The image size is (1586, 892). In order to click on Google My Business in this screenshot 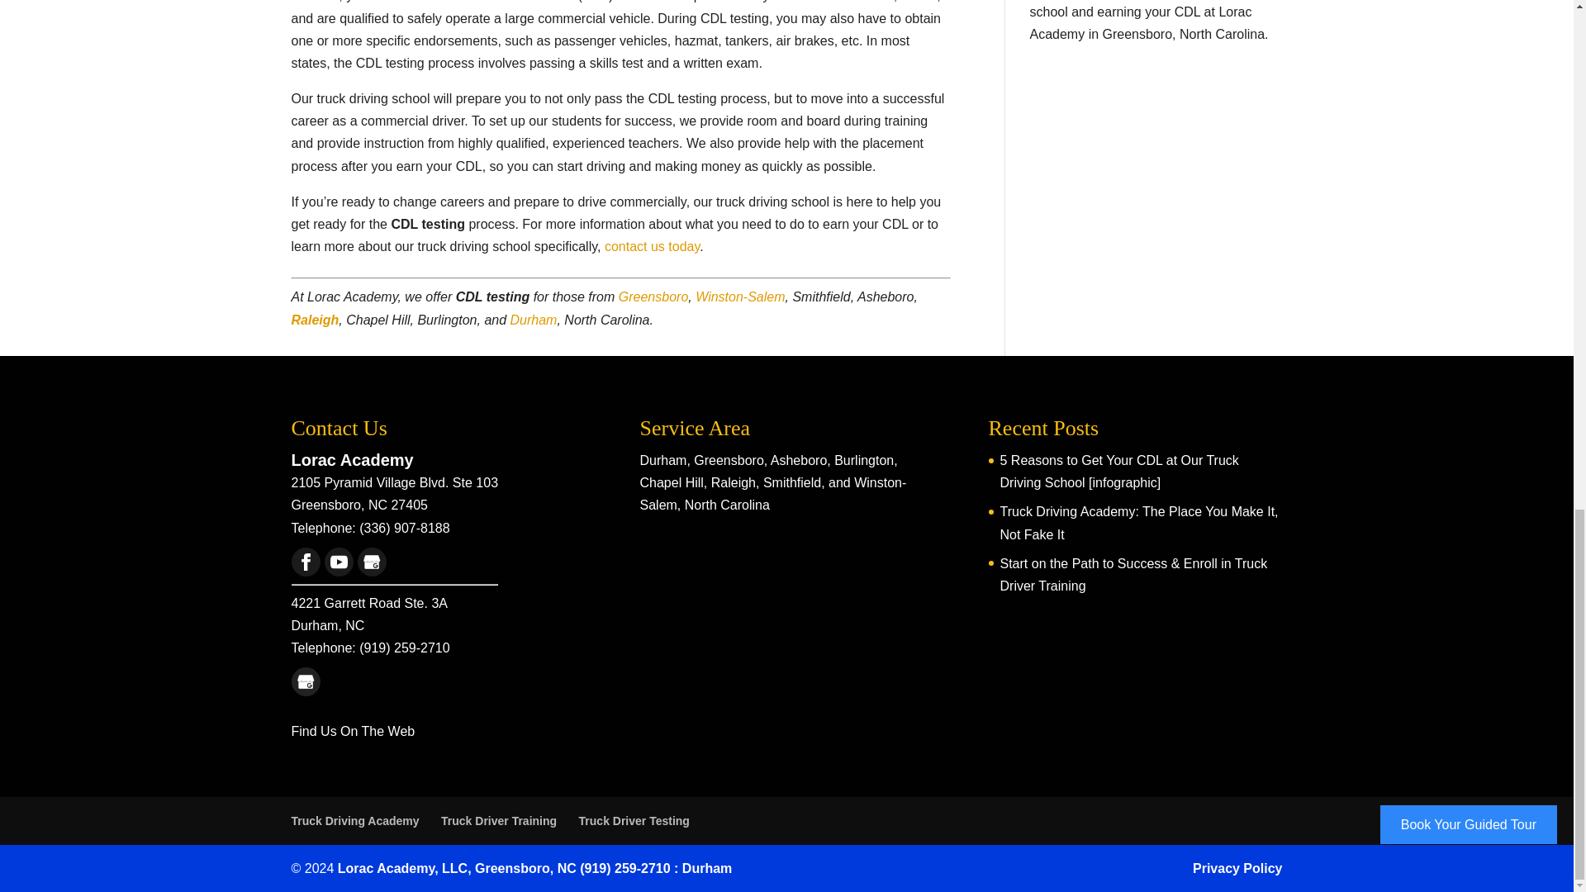, I will do `click(372, 562)`.